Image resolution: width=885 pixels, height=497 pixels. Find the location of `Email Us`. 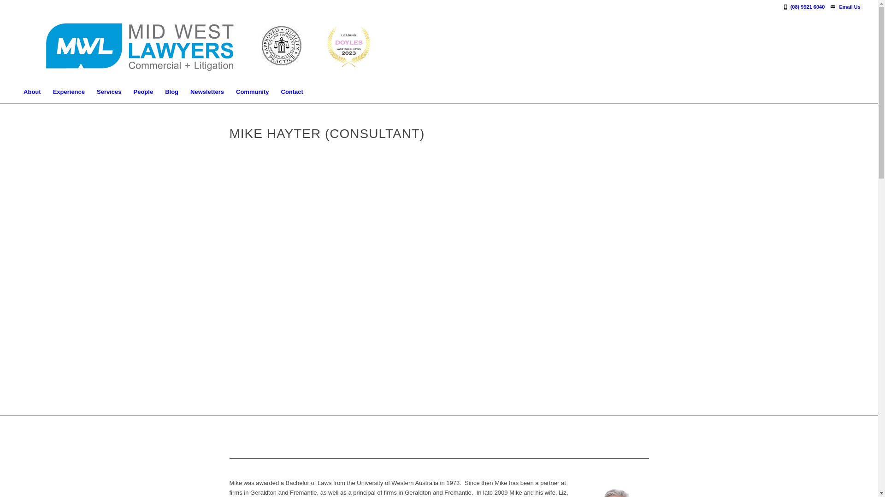

Email Us is located at coordinates (850, 7).